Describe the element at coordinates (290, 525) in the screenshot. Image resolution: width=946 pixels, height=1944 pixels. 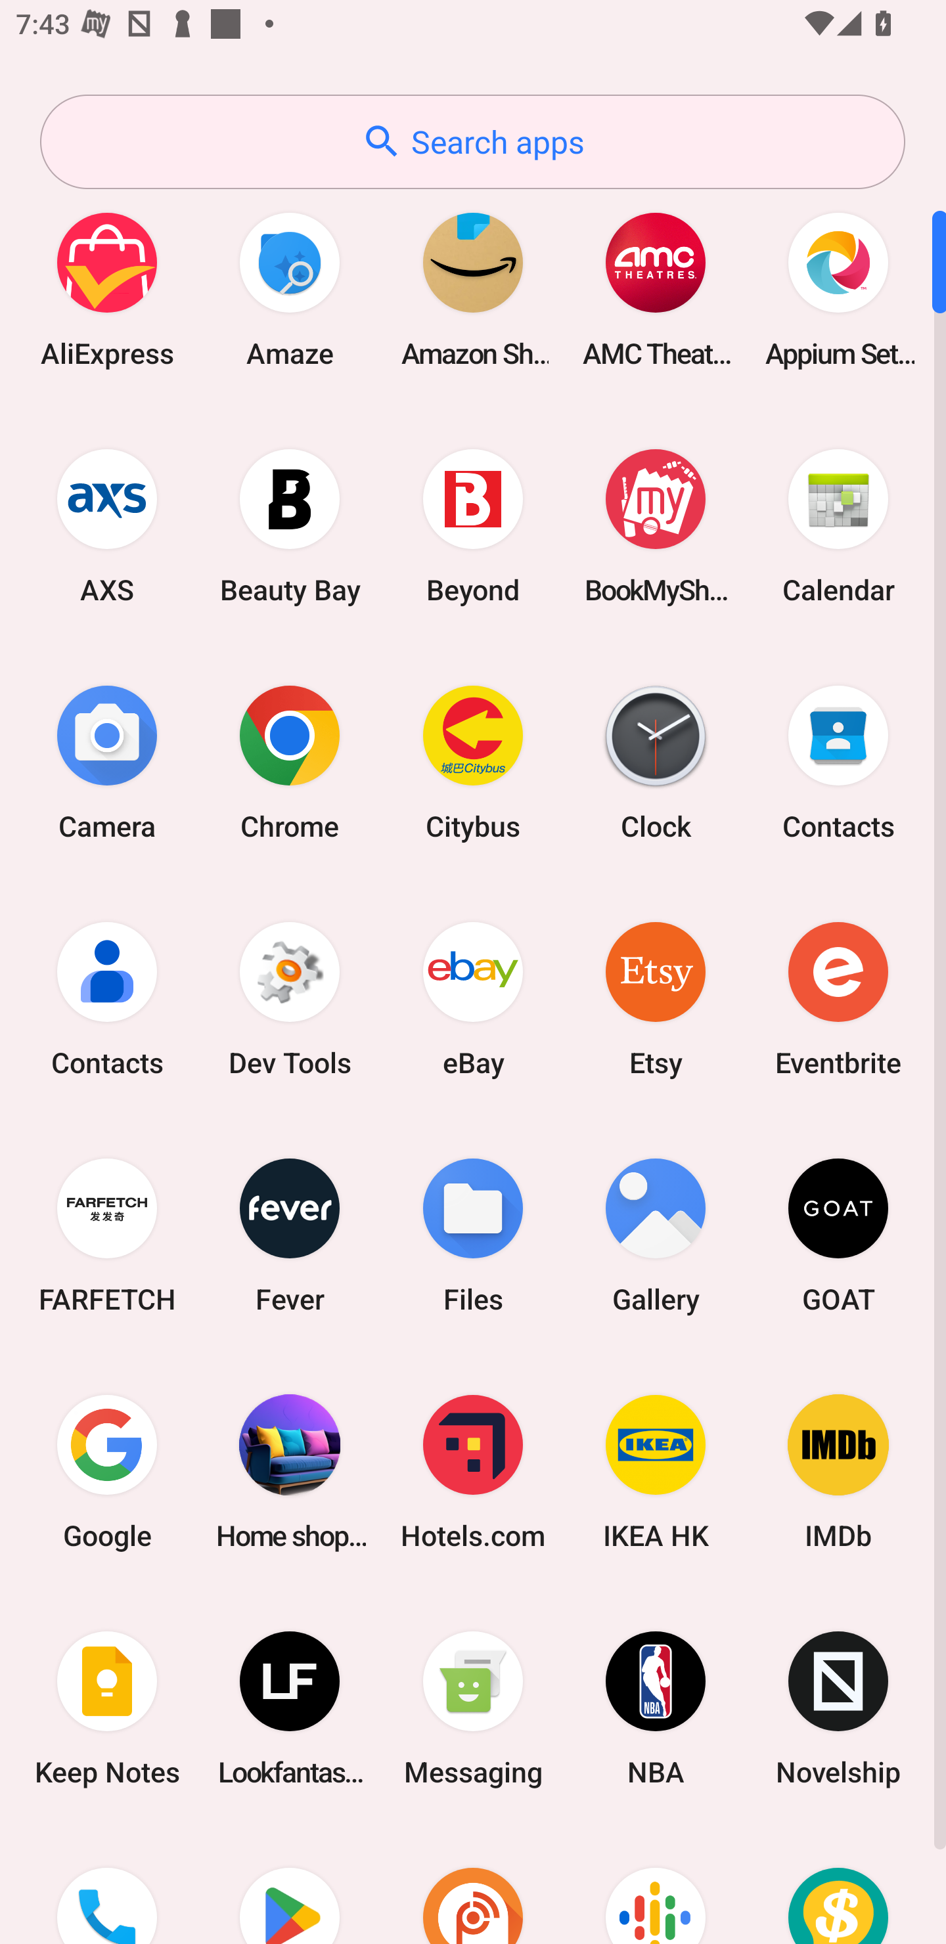
I see `Beauty Bay` at that location.